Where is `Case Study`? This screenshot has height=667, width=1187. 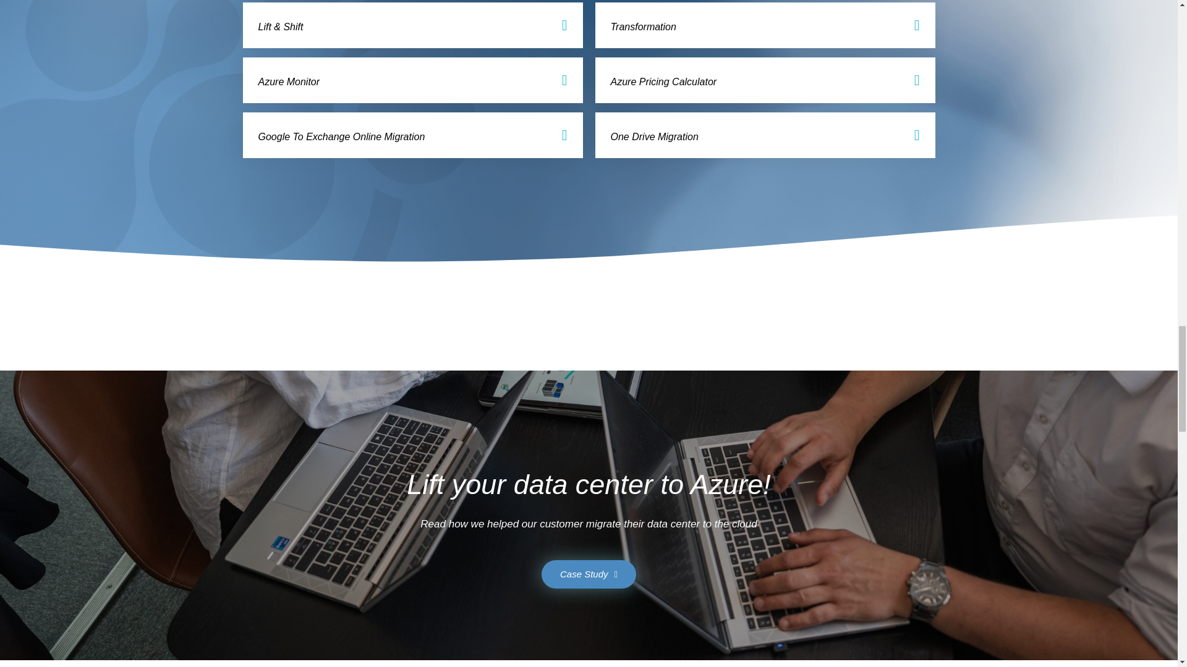
Case Study is located at coordinates (589, 574).